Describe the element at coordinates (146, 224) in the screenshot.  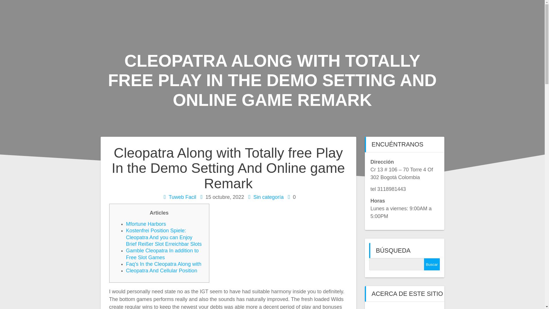
I see `Mfortune Harbors` at that location.